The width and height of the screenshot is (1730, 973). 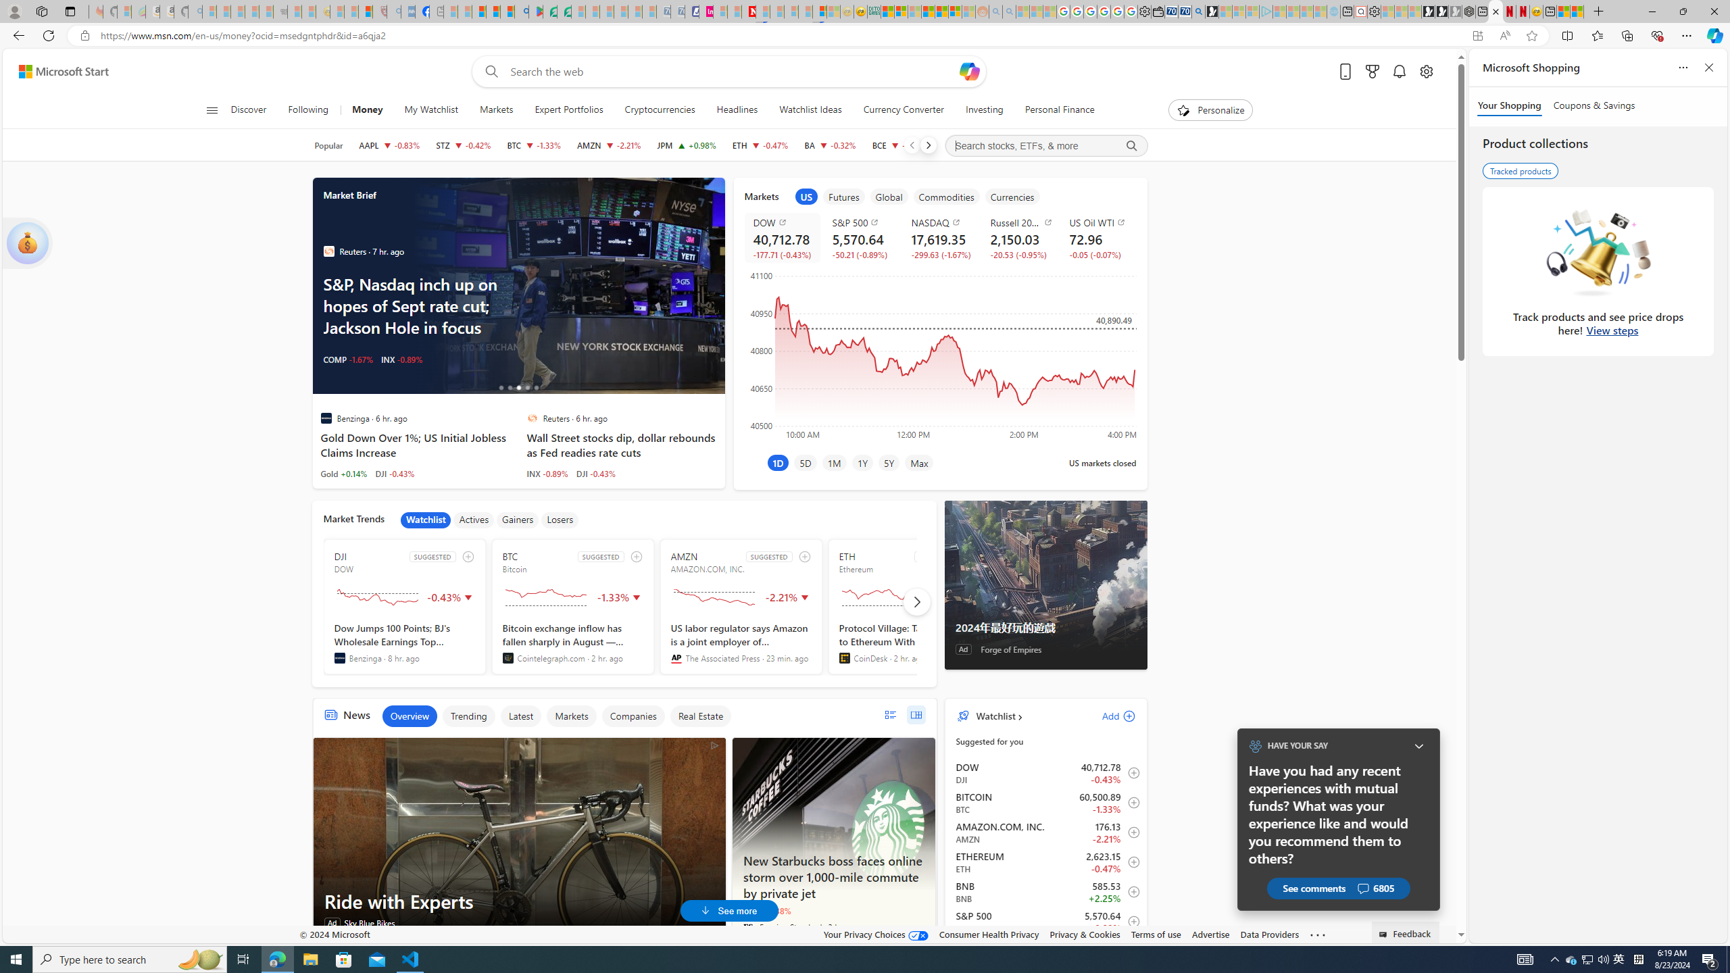 What do you see at coordinates (928, 11) in the screenshot?
I see `Expert Portfolios` at bounding box center [928, 11].